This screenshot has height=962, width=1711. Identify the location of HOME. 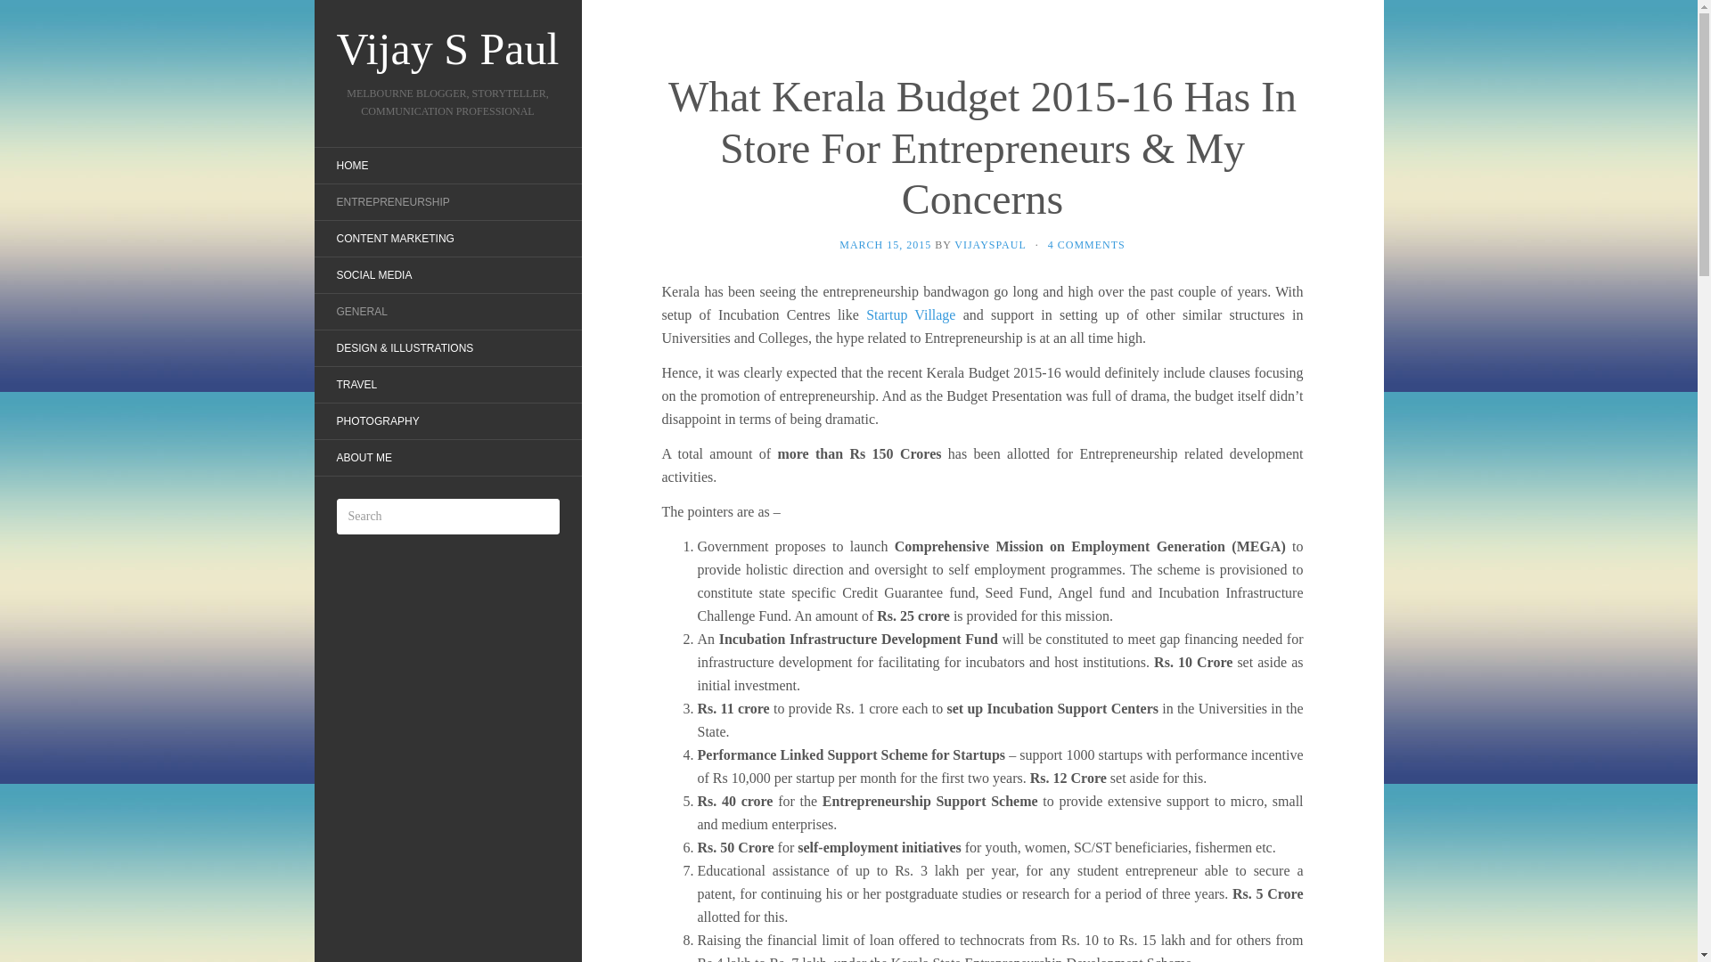
(351, 166).